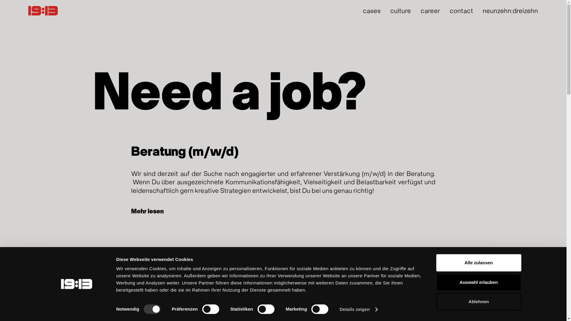  What do you see at coordinates (510, 11) in the screenshot?
I see `neunzehn:dreizehn` at bounding box center [510, 11].